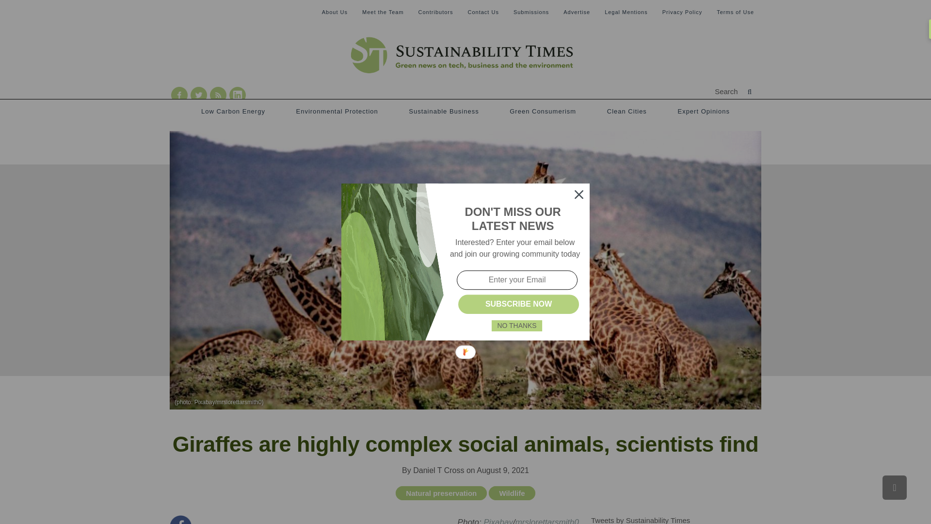  What do you see at coordinates (895, 487) in the screenshot?
I see `Scroll to top` at bounding box center [895, 487].